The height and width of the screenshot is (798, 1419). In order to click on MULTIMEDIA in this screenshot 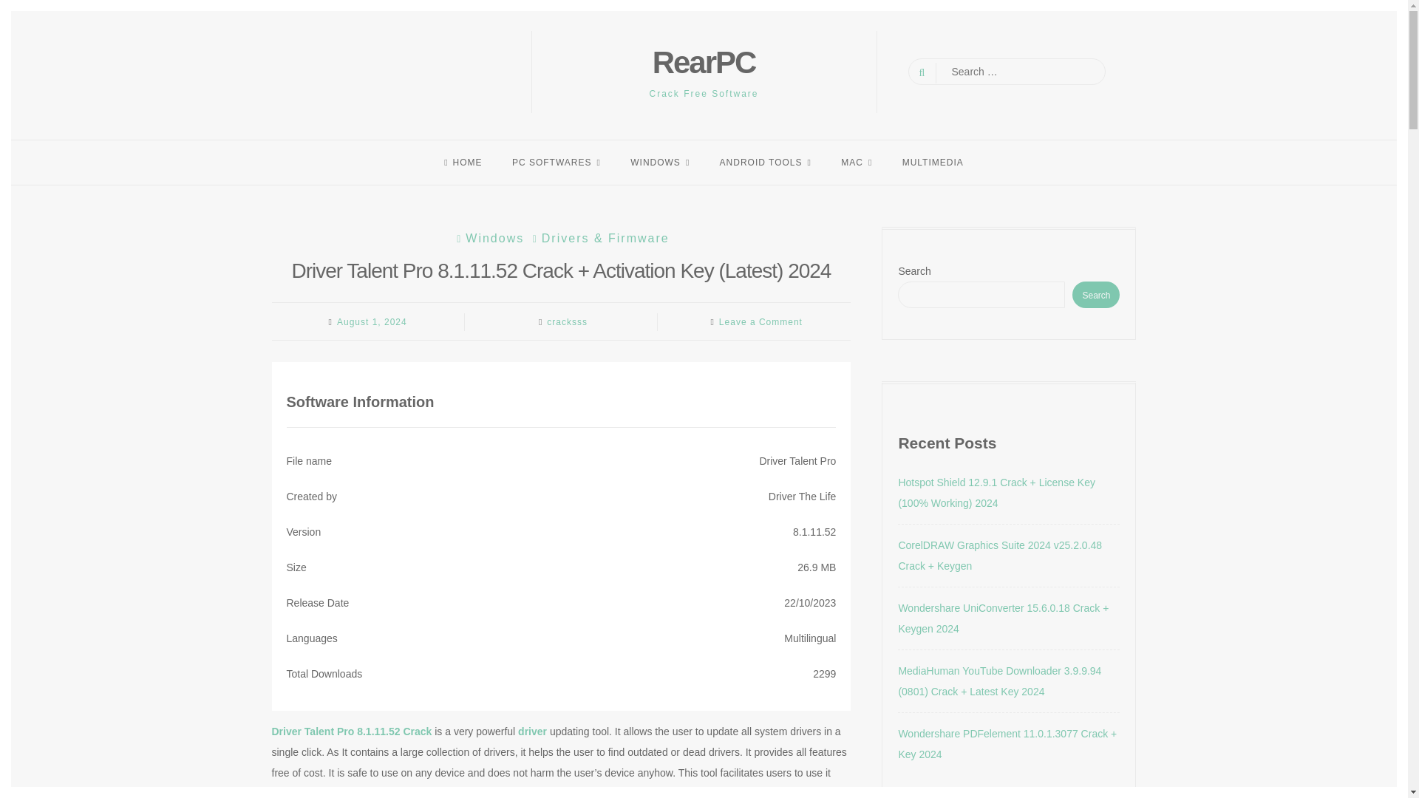, I will do `click(933, 162)`.